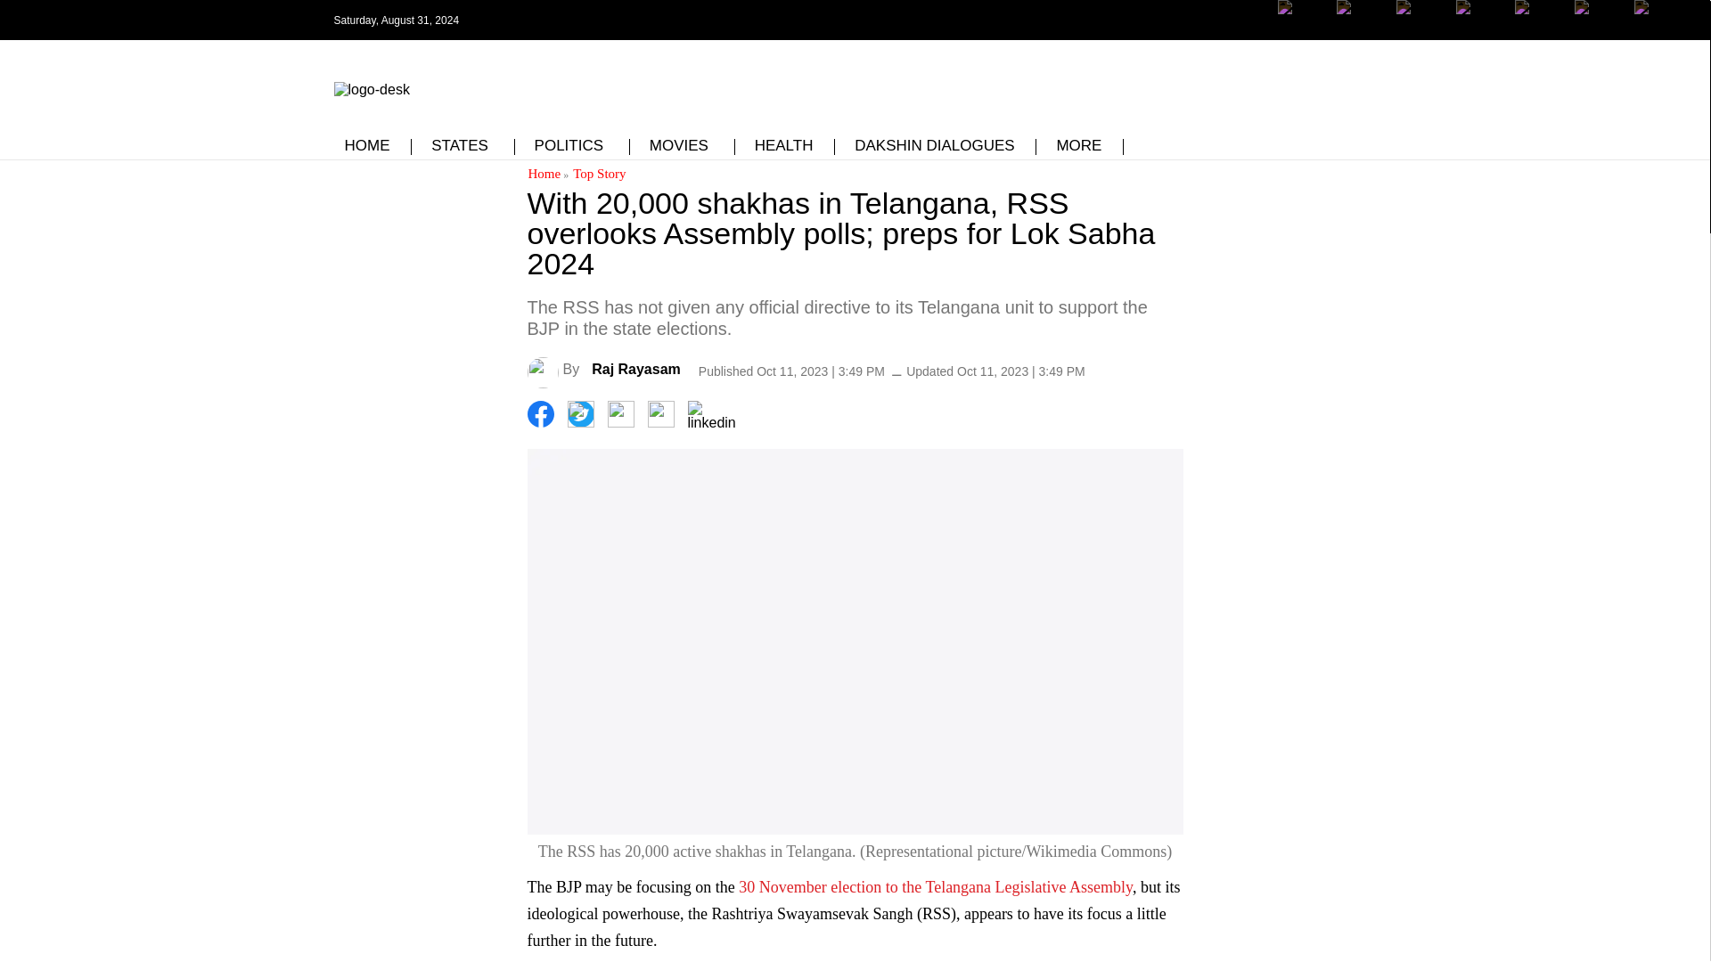 The height and width of the screenshot is (962, 1711). What do you see at coordinates (1303, 20) in the screenshot?
I see `SouthFirst facebook` at bounding box center [1303, 20].